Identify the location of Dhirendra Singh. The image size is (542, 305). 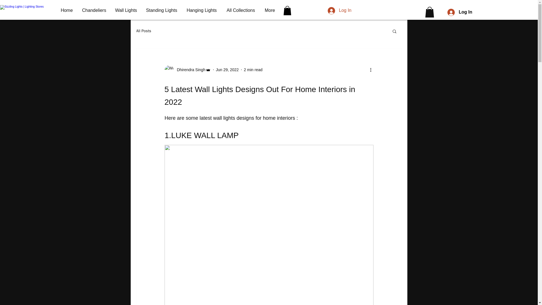
(187, 70).